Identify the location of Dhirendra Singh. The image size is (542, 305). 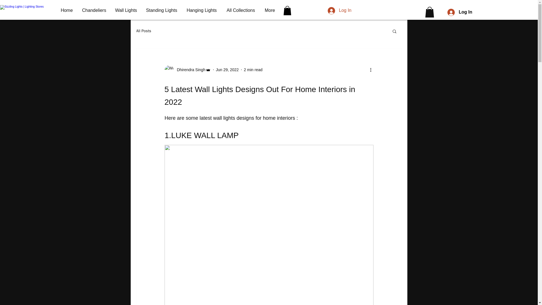
(187, 70).